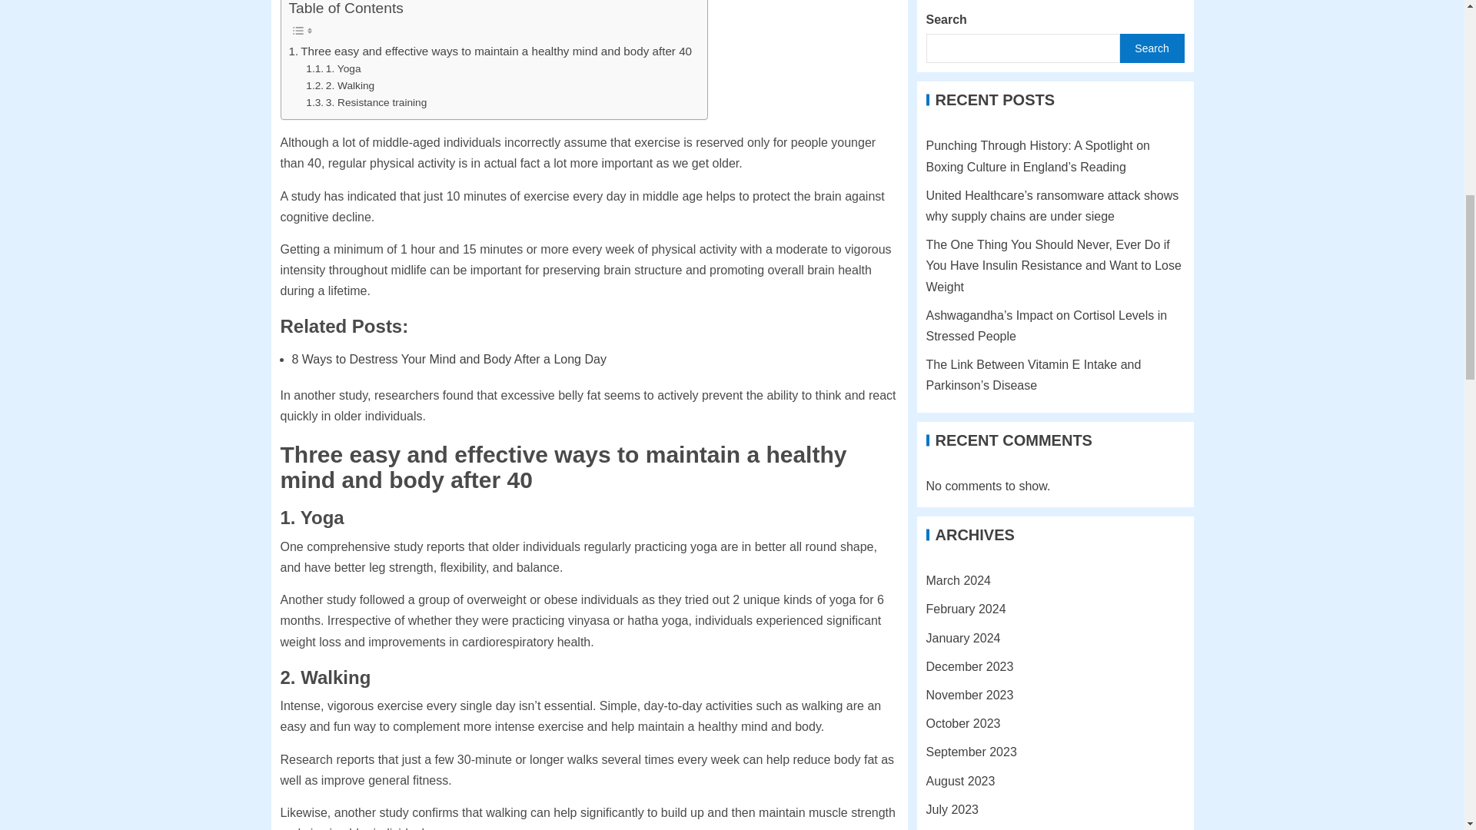 This screenshot has width=1476, height=830. Describe the element at coordinates (332, 69) in the screenshot. I see `1. Yoga` at that location.